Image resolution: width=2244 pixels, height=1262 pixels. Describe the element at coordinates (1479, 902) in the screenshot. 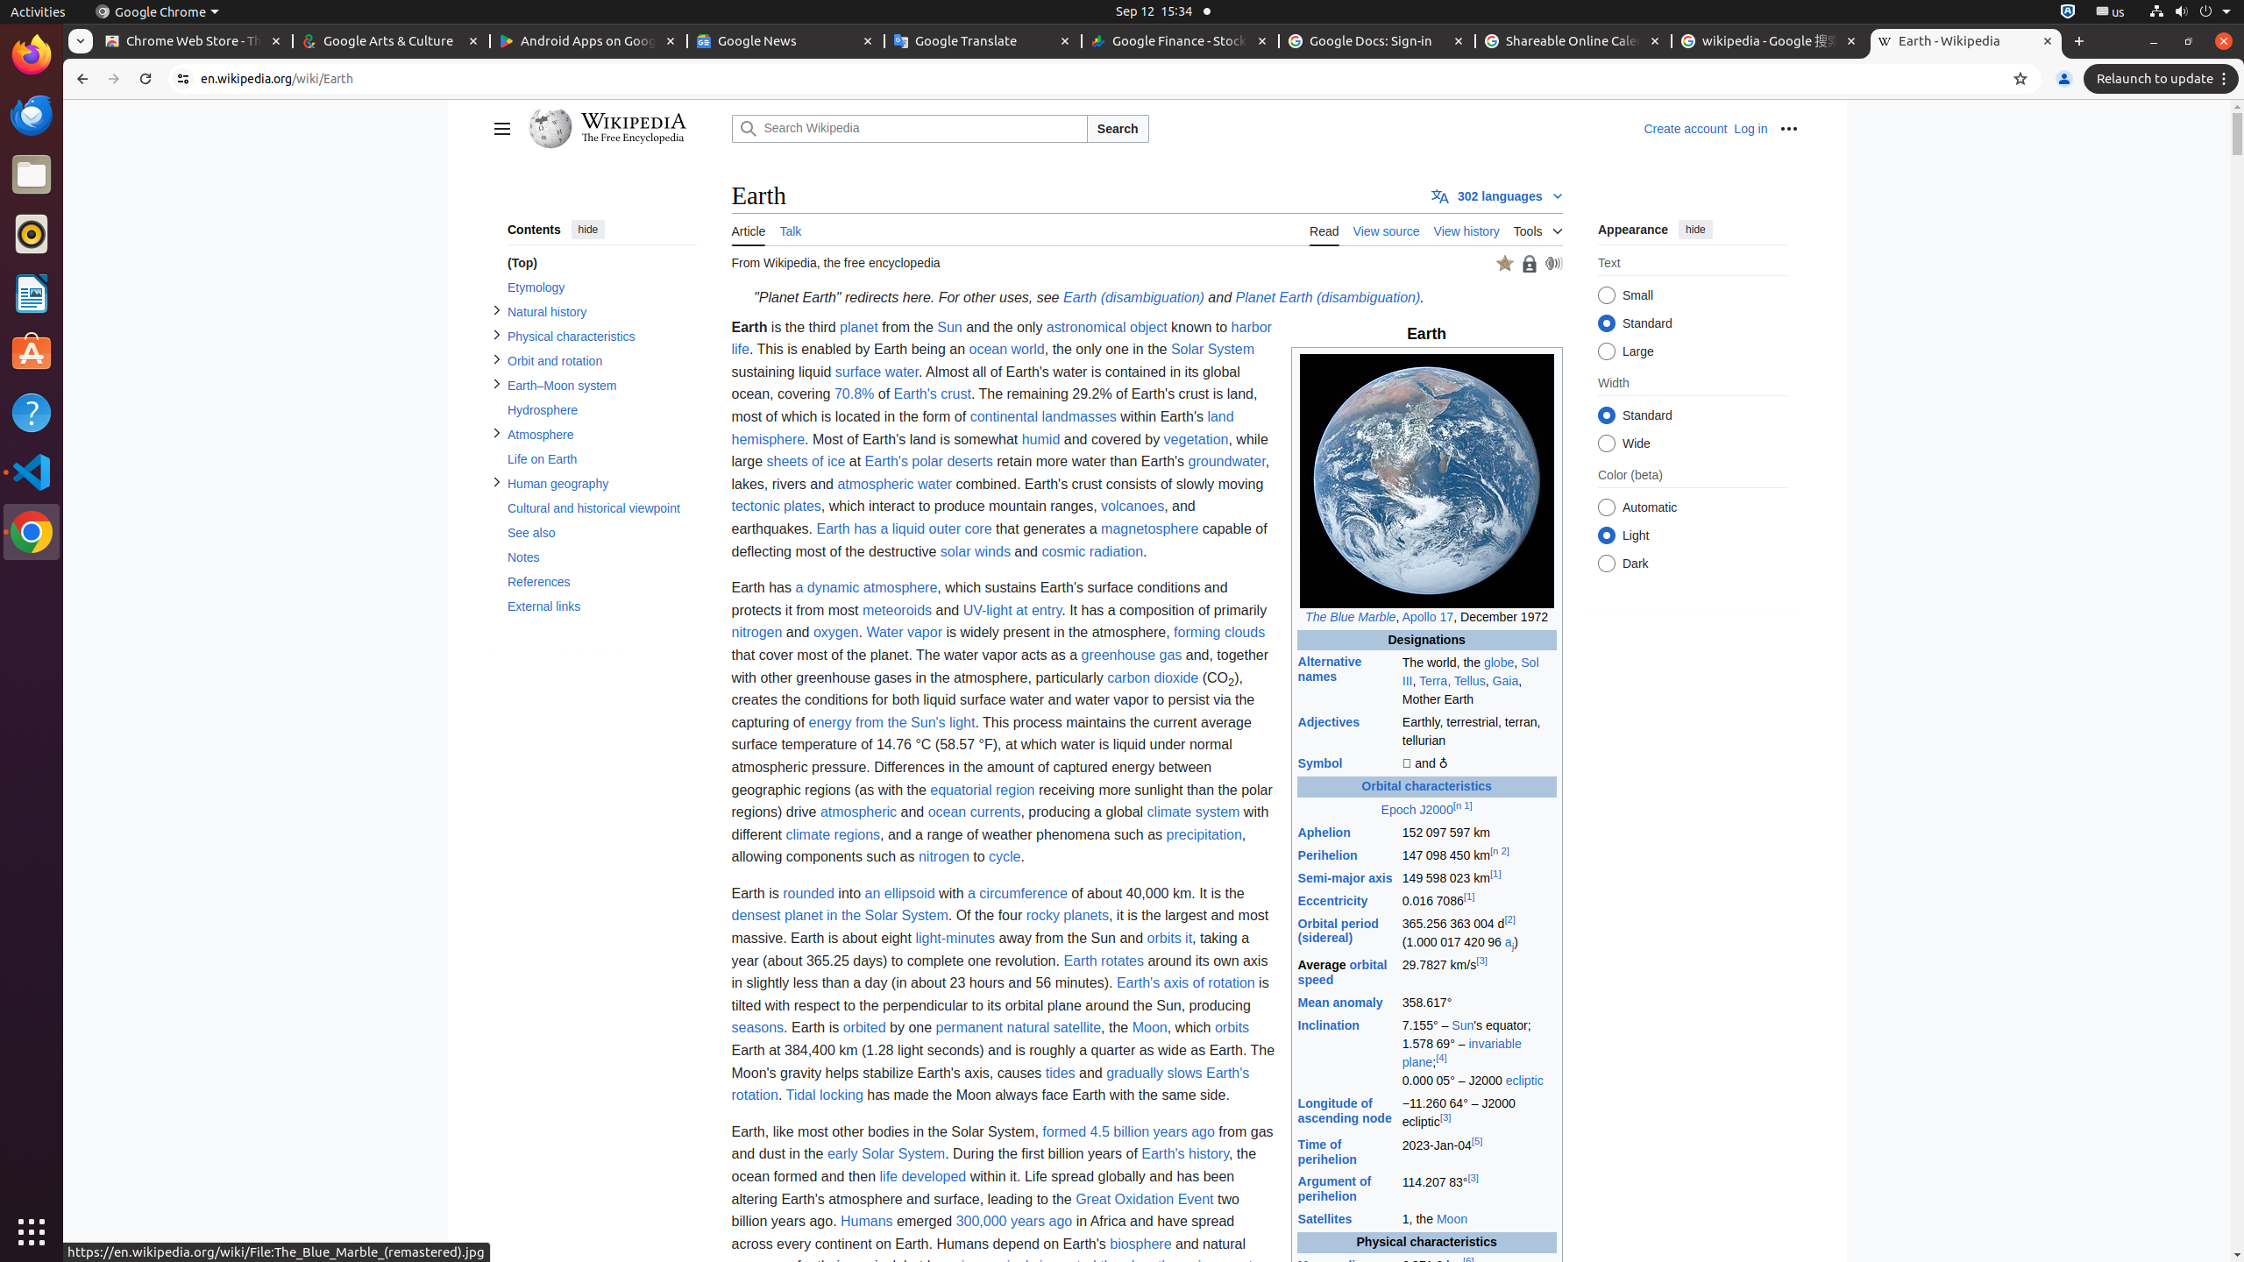

I see `0.0167086[1]` at that location.